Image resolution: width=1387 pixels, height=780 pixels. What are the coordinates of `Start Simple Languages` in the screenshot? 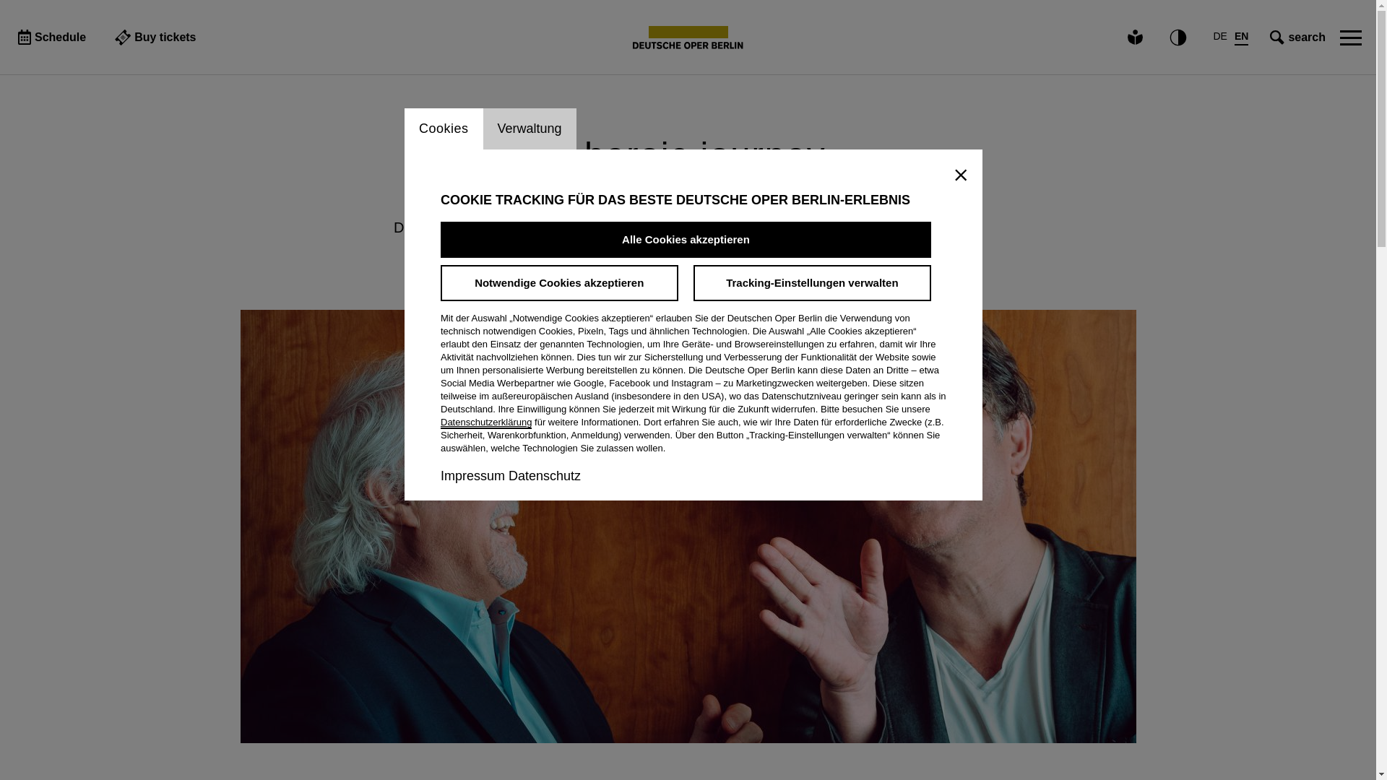 It's located at (1135, 36).